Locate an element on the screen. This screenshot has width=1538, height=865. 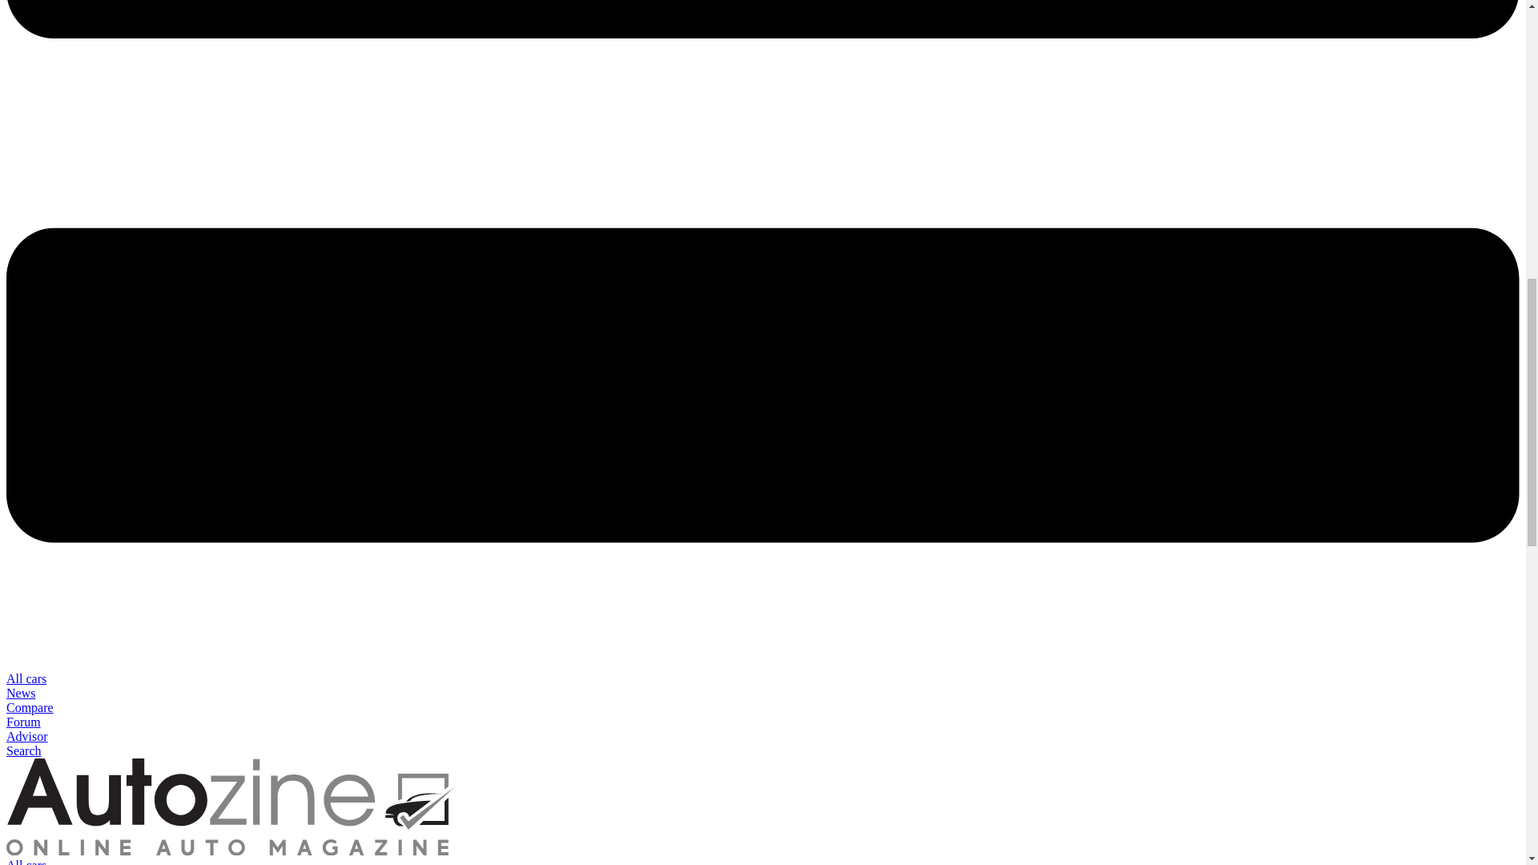
Forum is located at coordinates (23, 722).